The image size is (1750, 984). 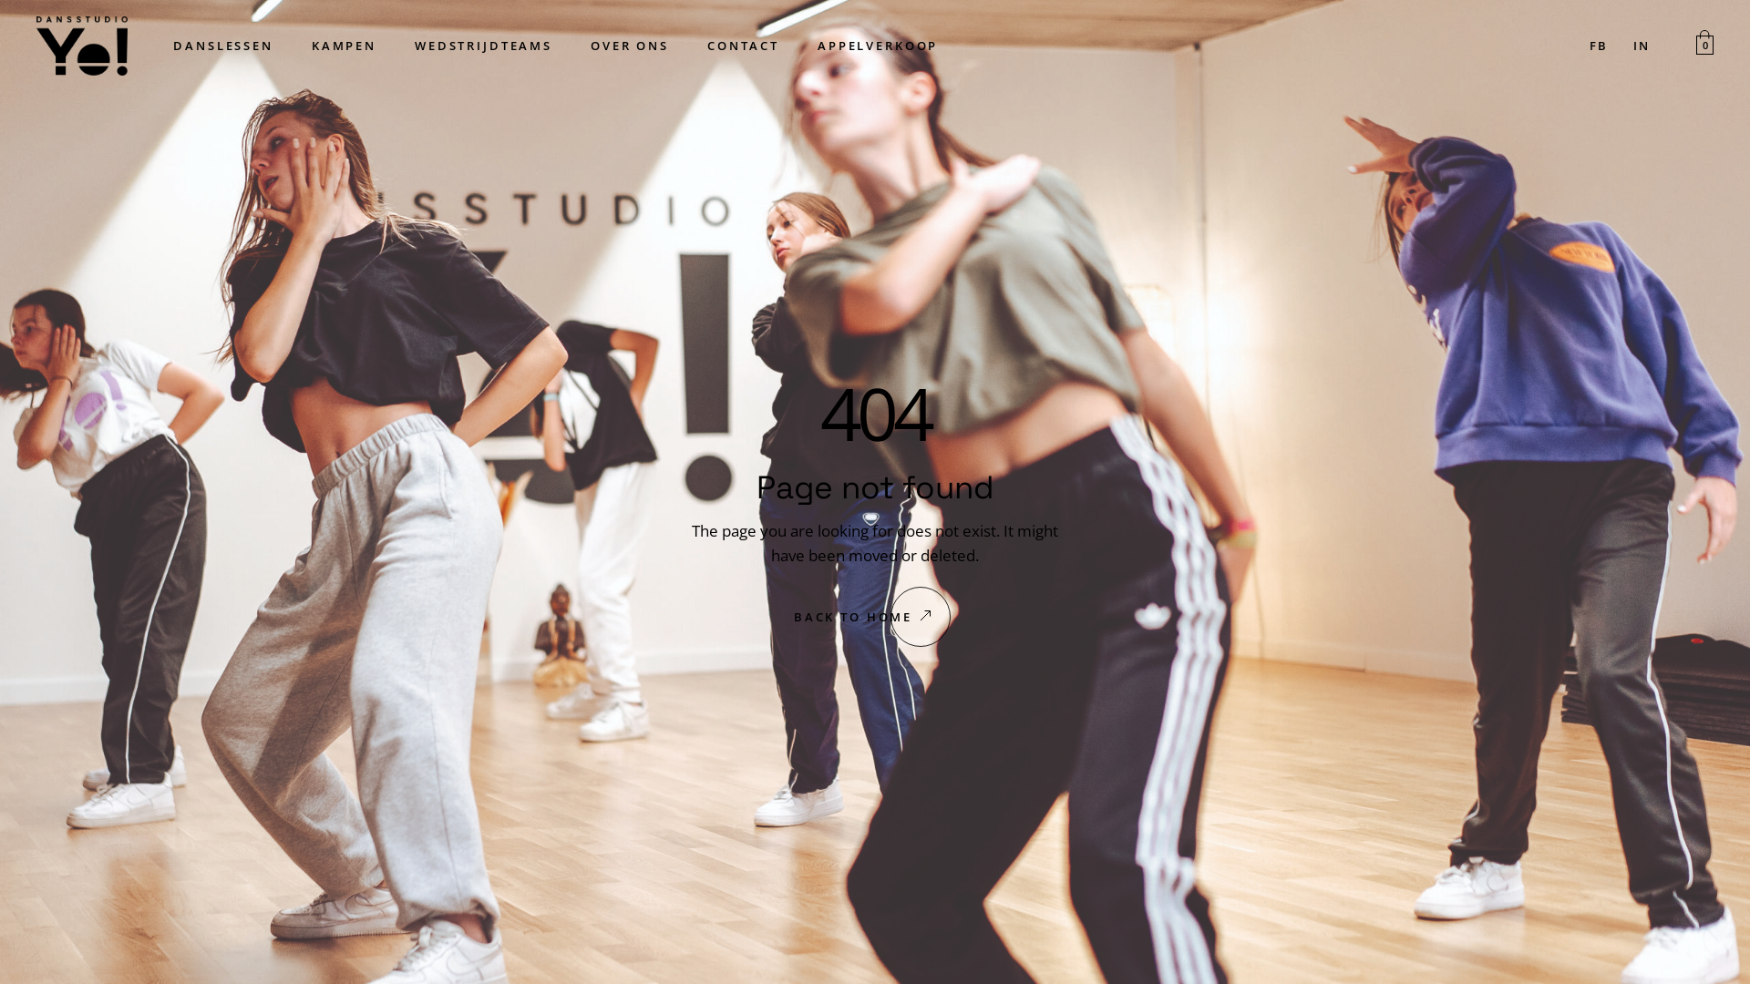 I want to click on 0, so click(x=1704, y=46).